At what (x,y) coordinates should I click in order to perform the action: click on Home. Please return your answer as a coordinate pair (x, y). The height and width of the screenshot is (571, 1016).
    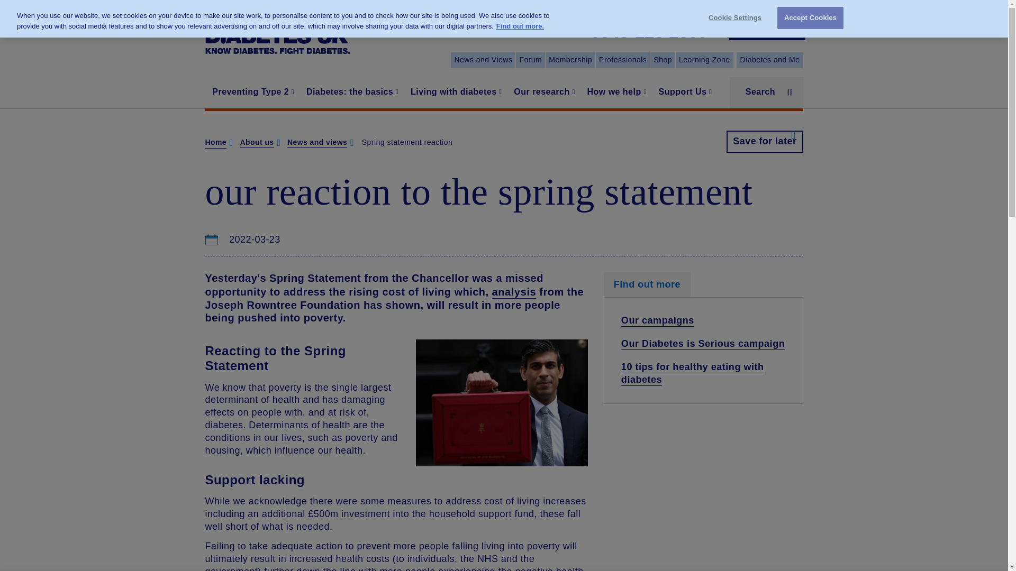
    Looking at the image, I should click on (277, 33).